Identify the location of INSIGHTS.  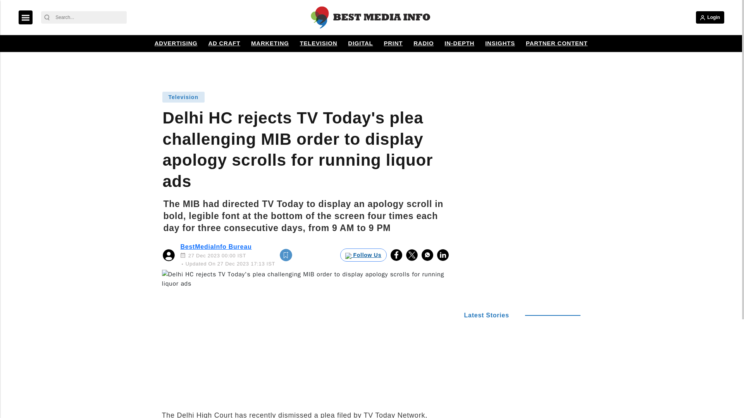
(500, 43).